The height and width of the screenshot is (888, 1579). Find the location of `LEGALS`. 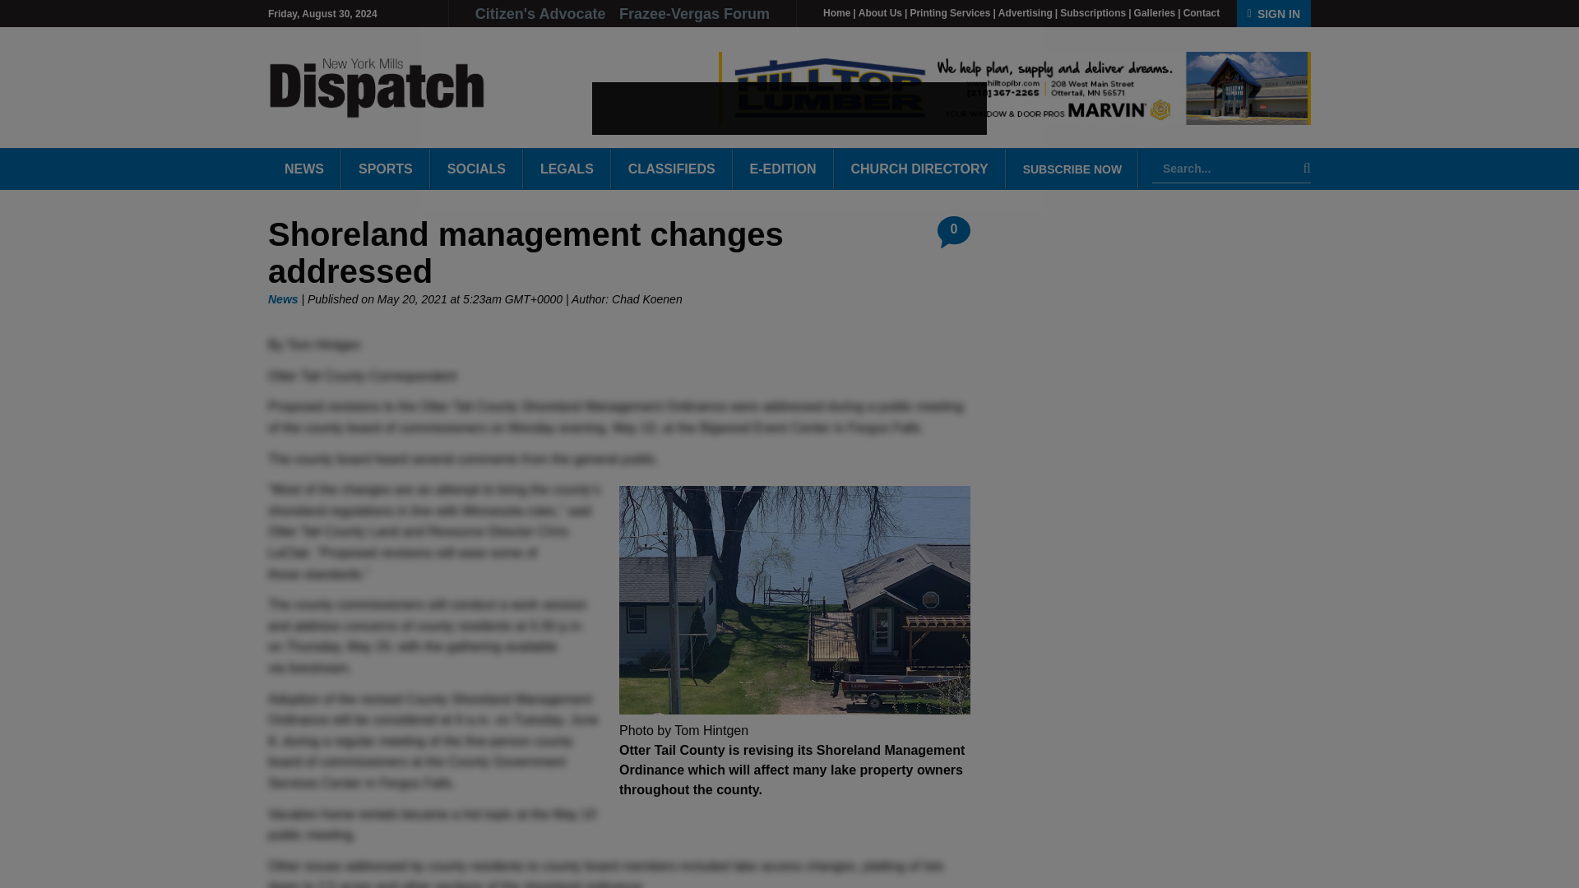

LEGALS is located at coordinates (567, 169).